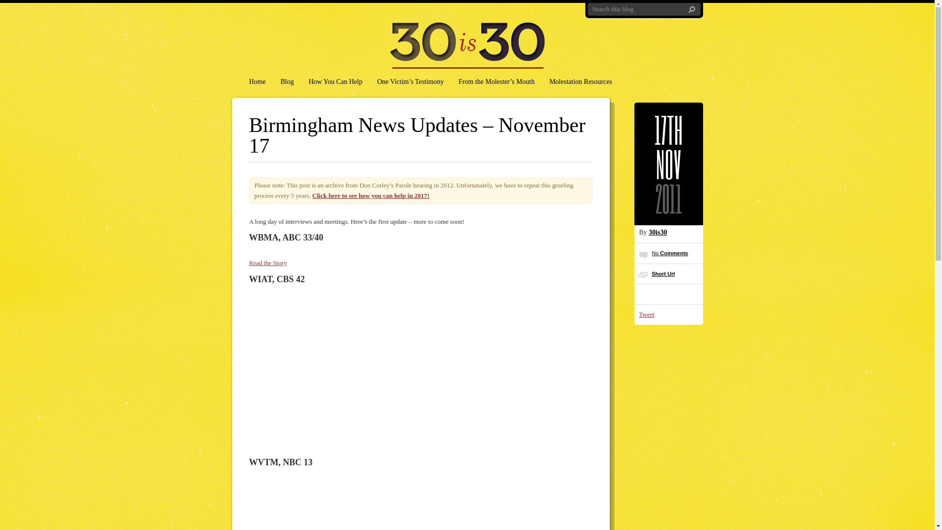 This screenshot has height=530, width=942. I want to click on Molestation Resources, so click(581, 82).